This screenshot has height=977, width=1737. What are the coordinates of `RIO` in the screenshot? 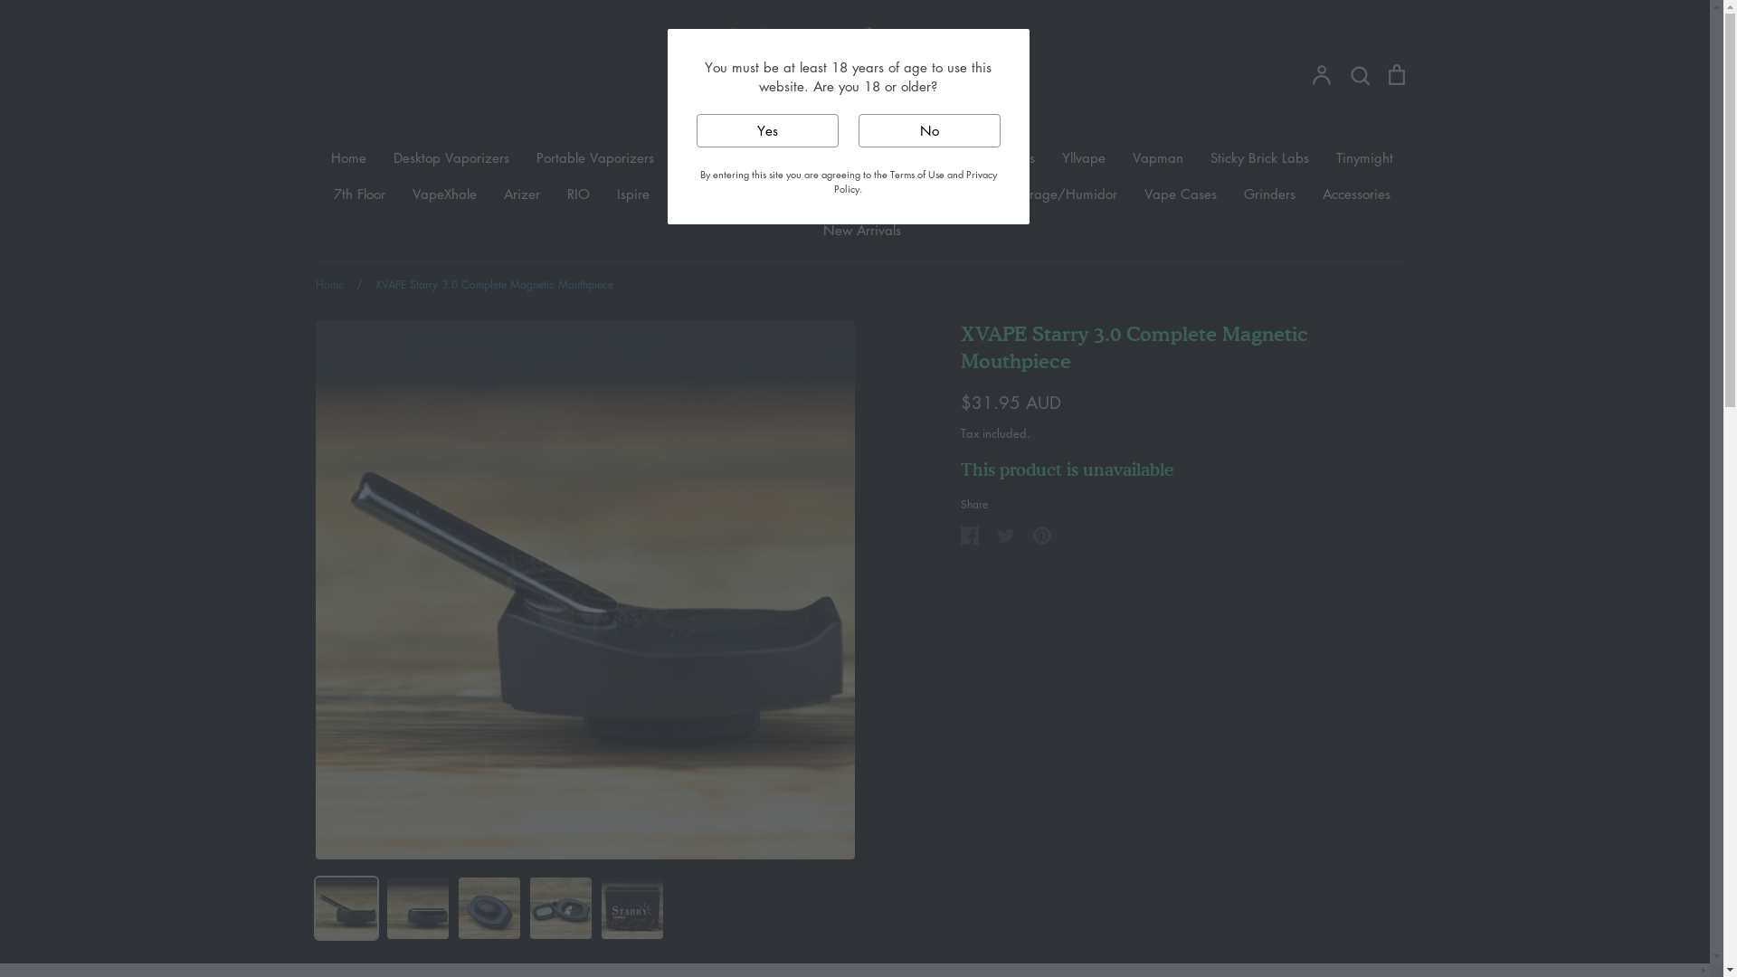 It's located at (577, 194).